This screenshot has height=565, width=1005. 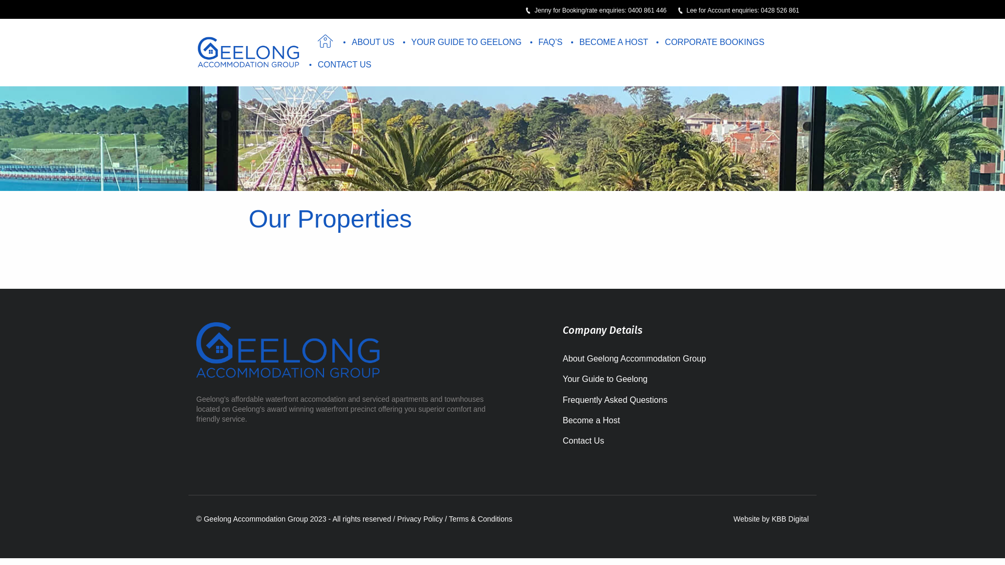 What do you see at coordinates (373, 42) in the screenshot?
I see `ABOUT US` at bounding box center [373, 42].